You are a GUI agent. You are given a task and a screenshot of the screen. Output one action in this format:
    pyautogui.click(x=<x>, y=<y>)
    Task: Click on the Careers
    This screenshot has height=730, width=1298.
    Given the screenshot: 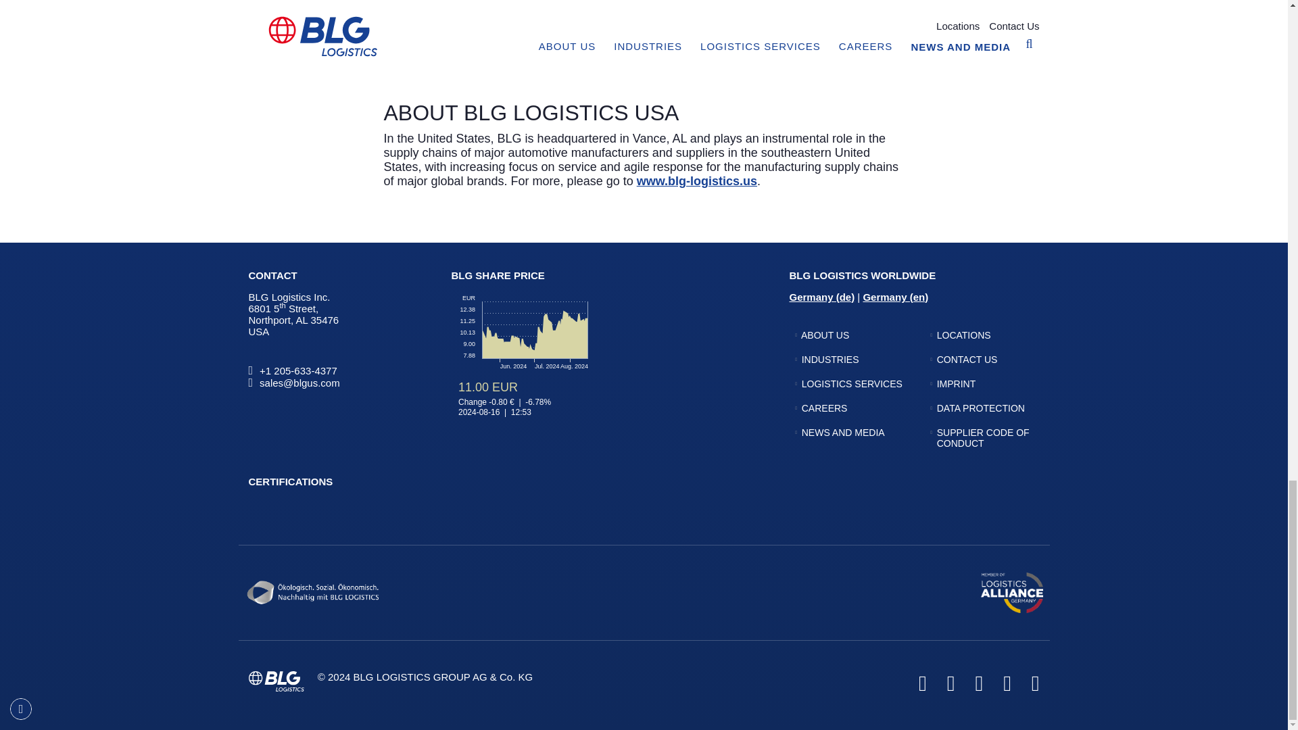 What is the action you would take?
    pyautogui.click(x=825, y=408)
    